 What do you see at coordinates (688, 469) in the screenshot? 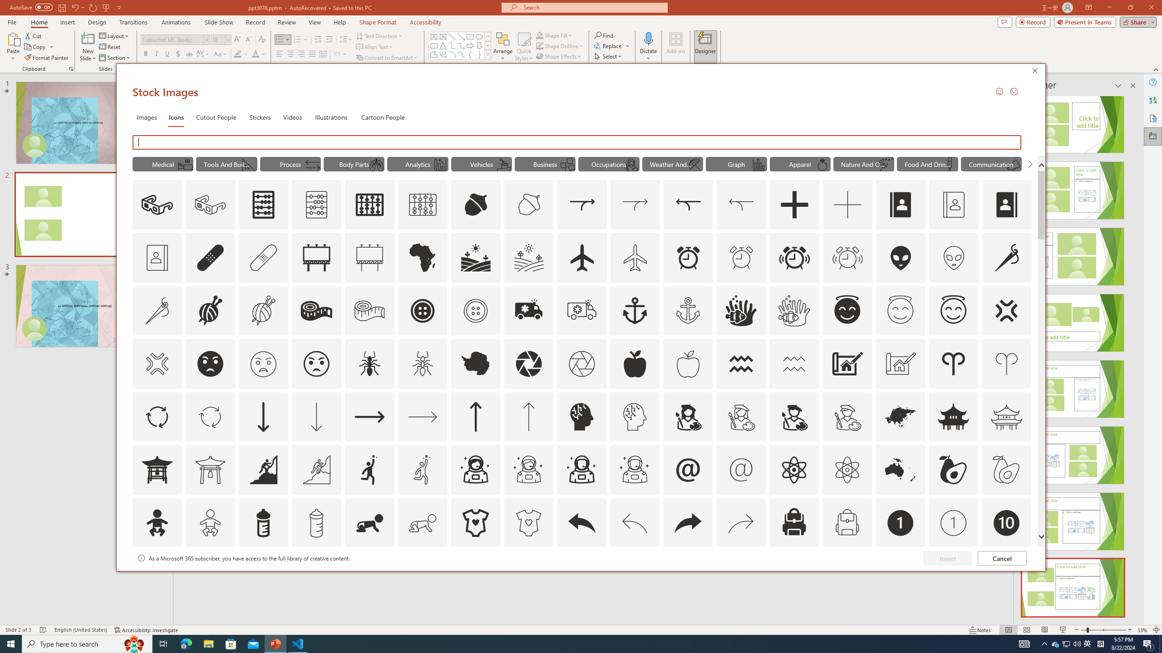
I see `AutomationID: Icons_At` at bounding box center [688, 469].